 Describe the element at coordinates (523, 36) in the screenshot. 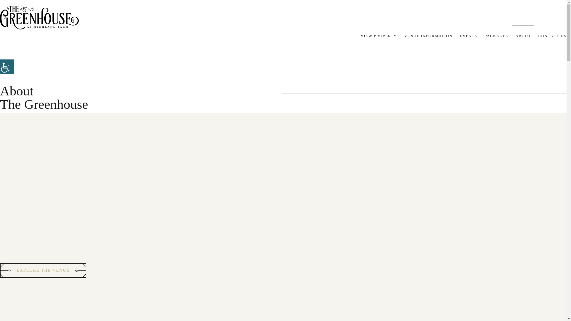

I see `ABOUT` at that location.